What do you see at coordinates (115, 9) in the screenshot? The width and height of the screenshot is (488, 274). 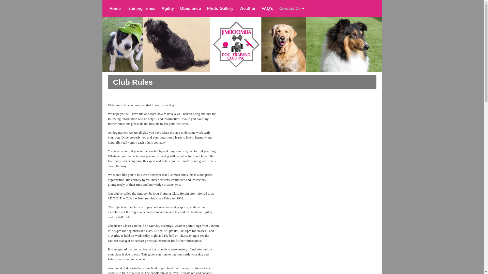 I see `Home` at bounding box center [115, 9].